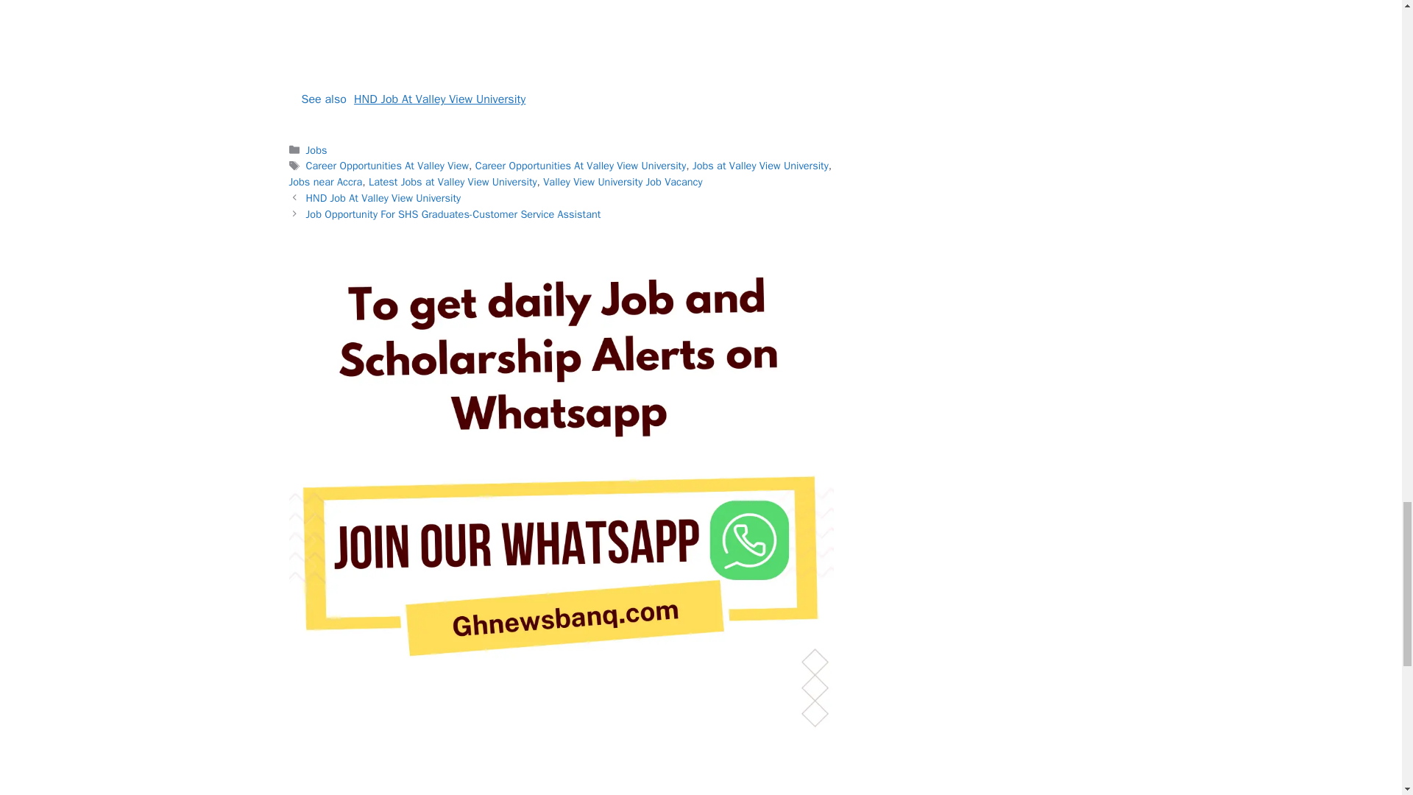 The height and width of the screenshot is (795, 1413). Describe the element at coordinates (325, 181) in the screenshot. I see `Jobs near Accra` at that location.